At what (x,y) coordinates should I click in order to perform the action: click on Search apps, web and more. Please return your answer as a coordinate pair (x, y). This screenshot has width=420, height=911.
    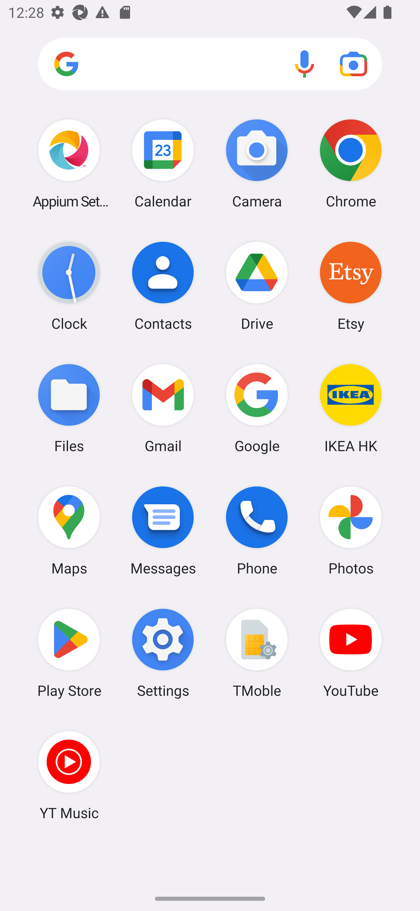
    Looking at the image, I should click on (210, 64).